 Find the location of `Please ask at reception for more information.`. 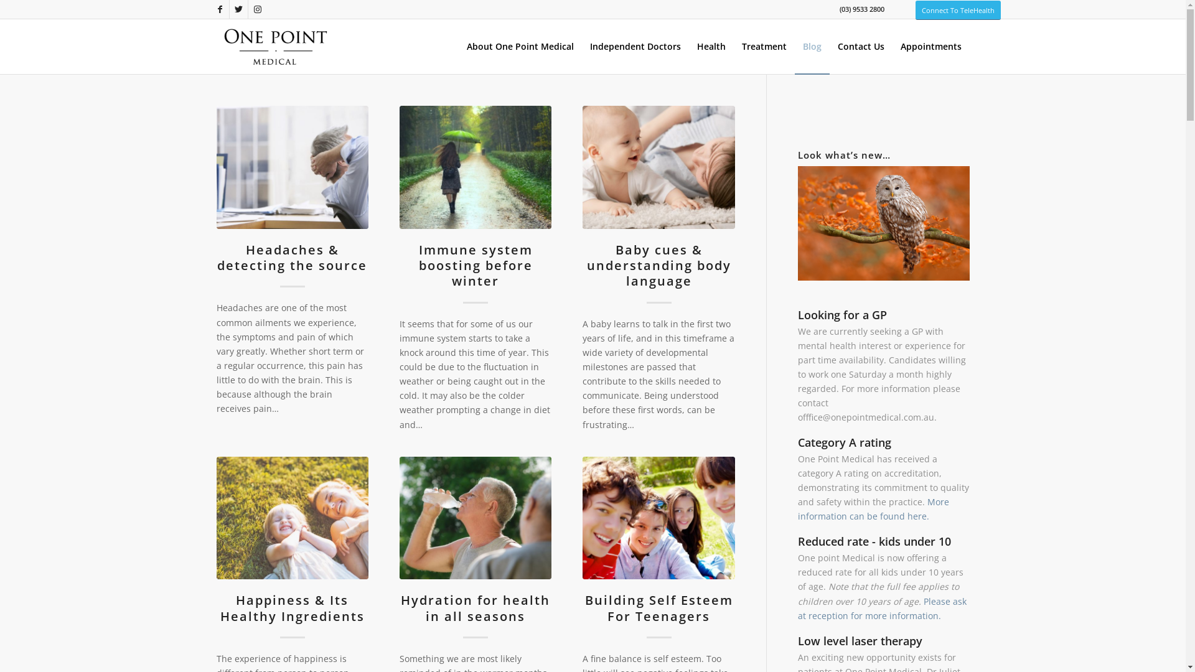

Please ask at reception for more information. is located at coordinates (883, 609).